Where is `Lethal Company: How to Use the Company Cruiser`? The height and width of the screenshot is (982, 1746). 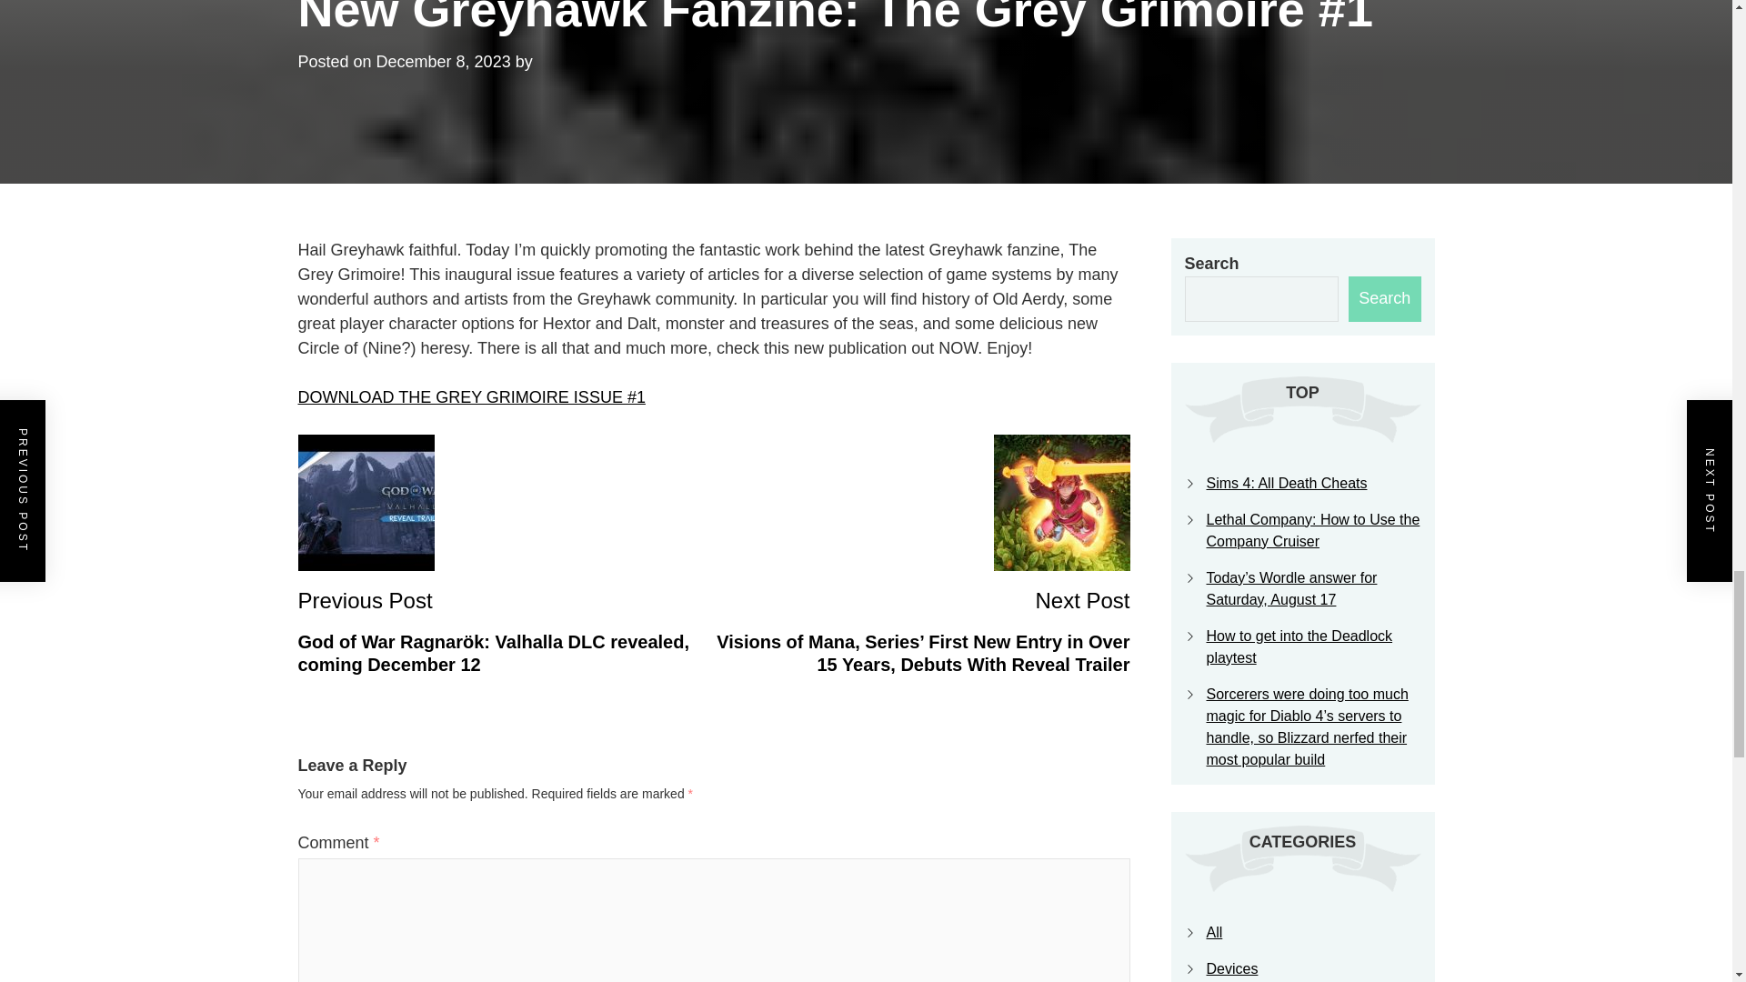 Lethal Company: How to Use the Company Cruiser is located at coordinates (1312, 529).